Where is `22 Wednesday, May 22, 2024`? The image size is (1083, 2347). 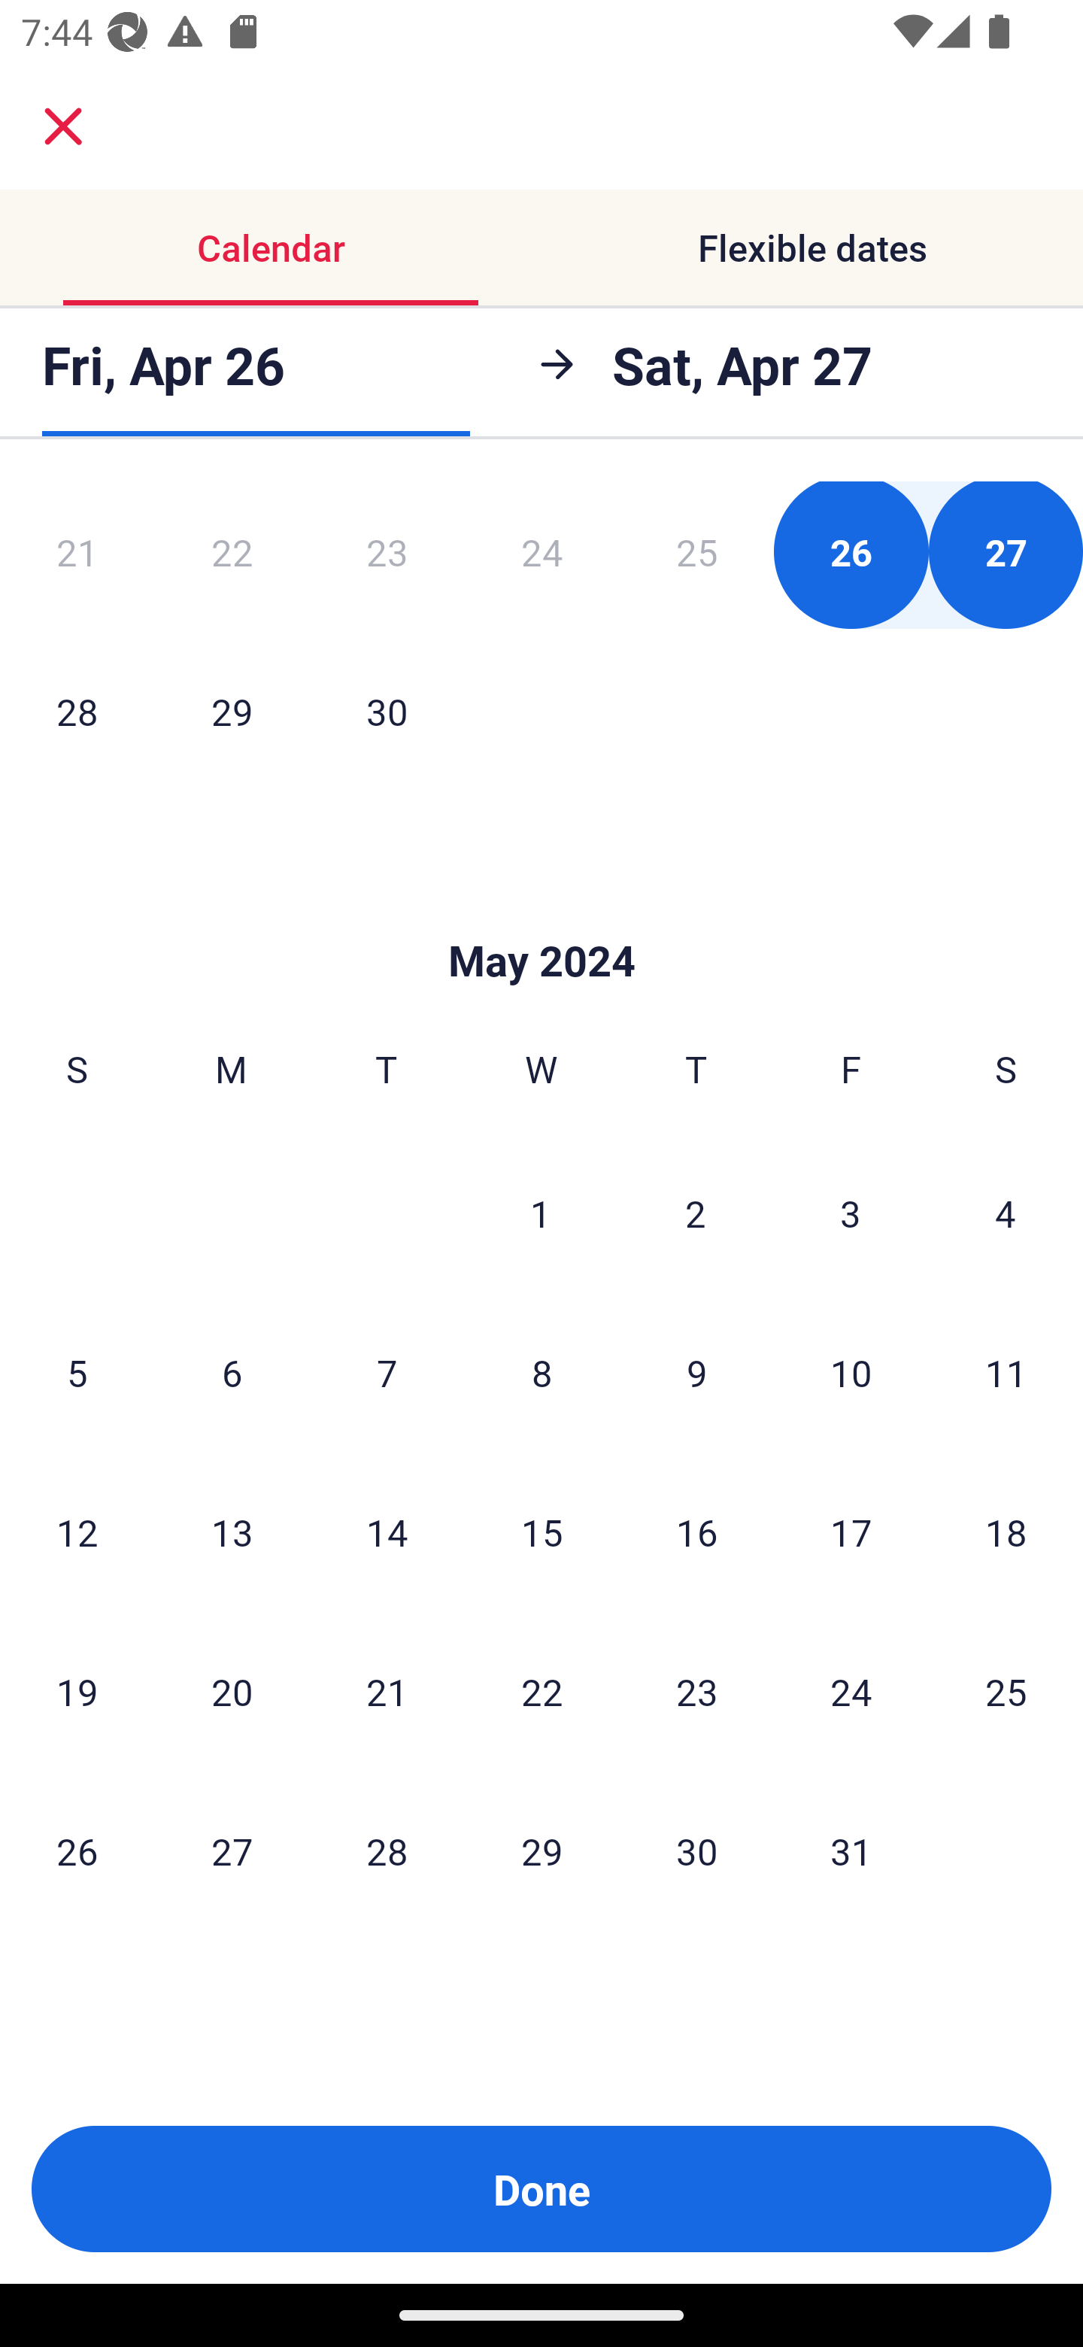 22 Wednesday, May 22, 2024 is located at coordinates (541, 1692).